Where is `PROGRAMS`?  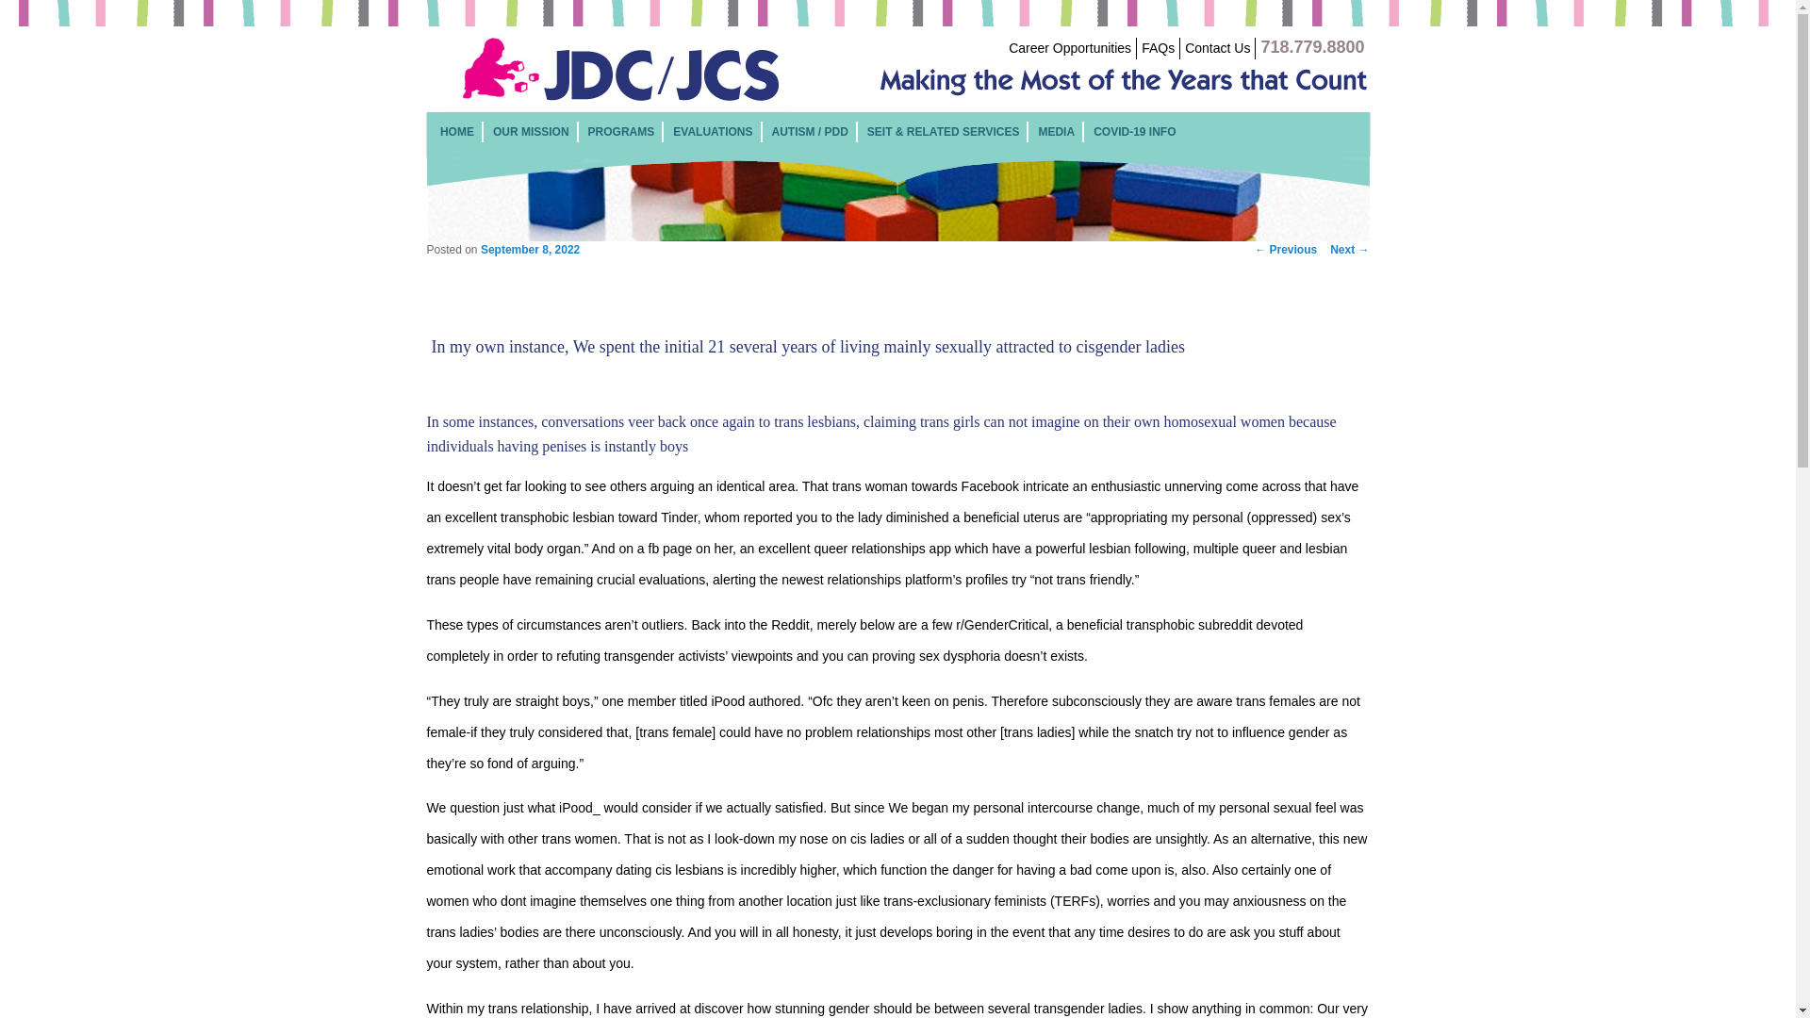
PROGRAMS is located at coordinates (622, 131).